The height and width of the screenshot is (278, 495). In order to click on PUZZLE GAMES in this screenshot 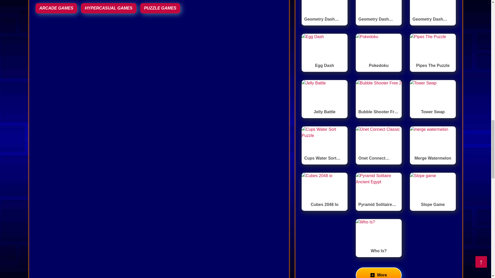, I will do `click(160, 8)`.